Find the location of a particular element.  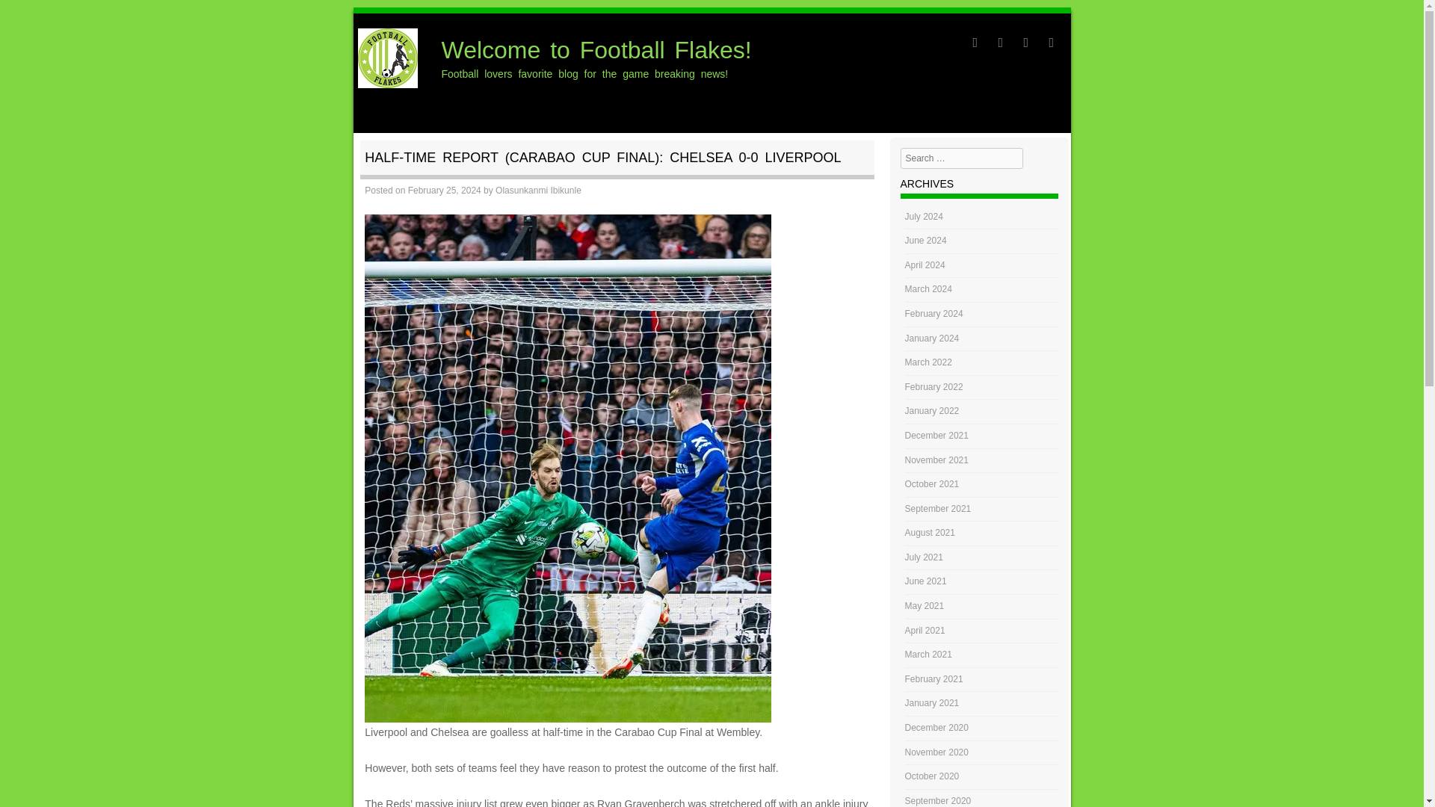

Welcome to Football Flakes! is located at coordinates (596, 49).